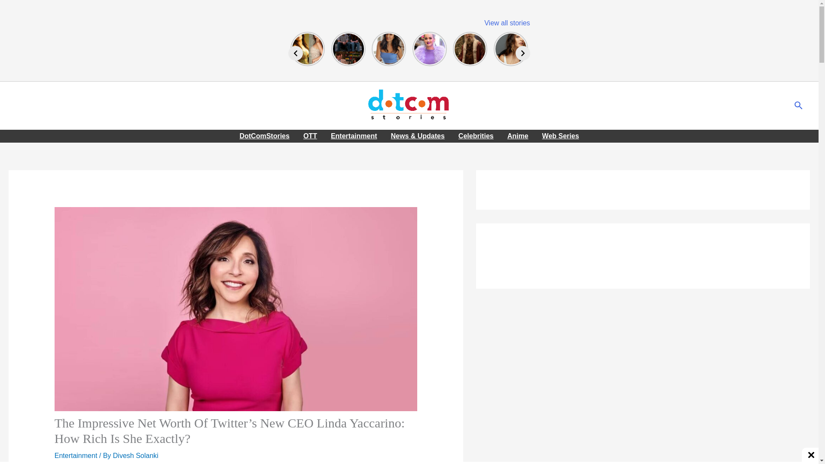 Image resolution: width=825 pixels, height=464 pixels. I want to click on Divesh Solanki, so click(136, 455).